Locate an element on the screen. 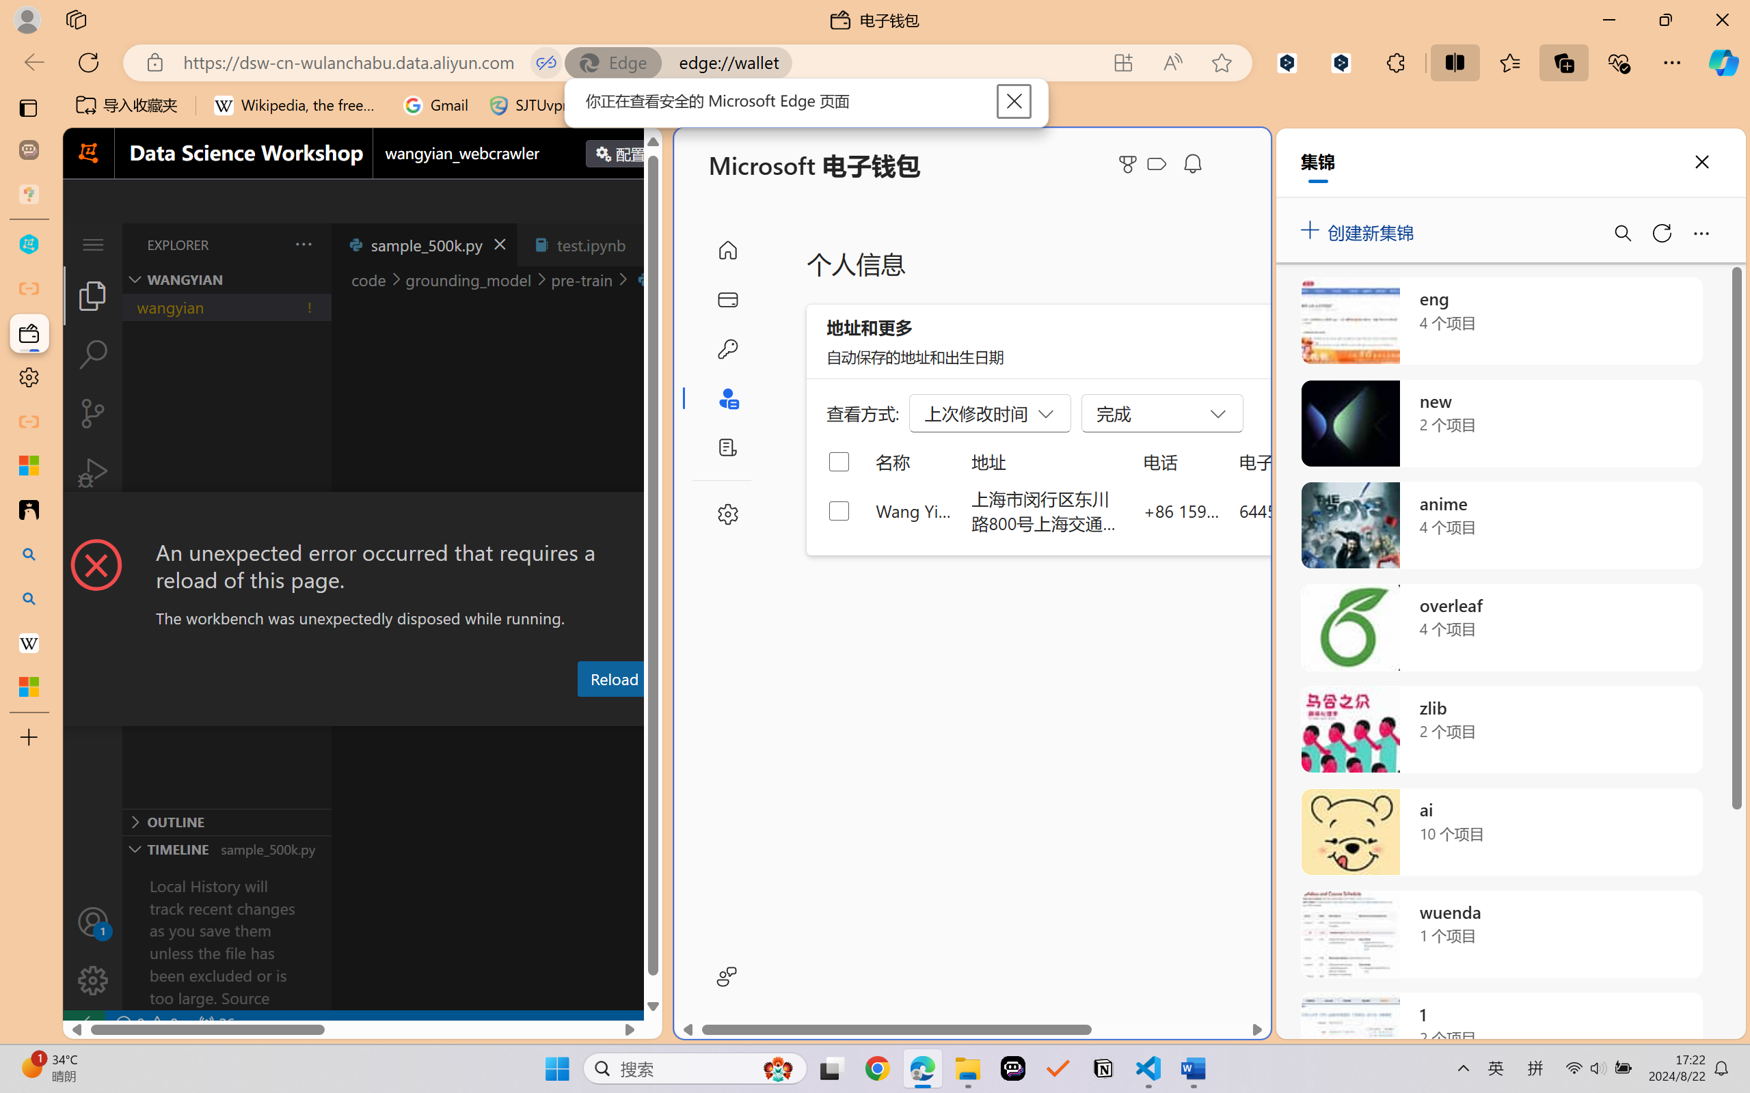 The height and width of the screenshot is (1093, 1750). sample_500k.py is located at coordinates (424, 245).